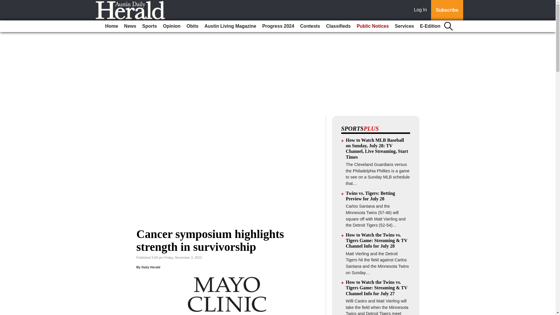  Describe the element at coordinates (150, 26) in the screenshot. I see `Sports` at that location.